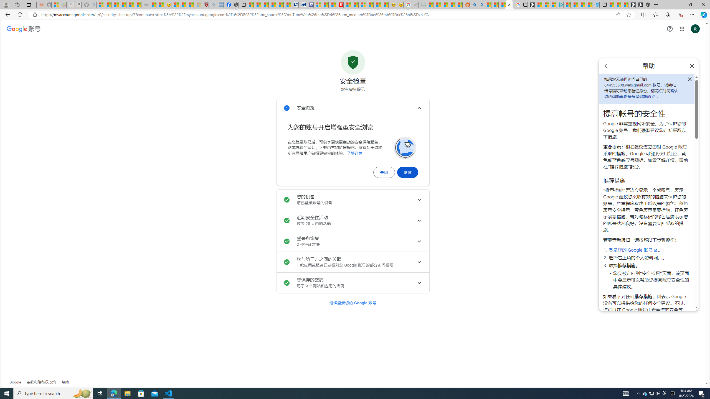  Describe the element at coordinates (682, 29) in the screenshot. I see `Class: gb_E` at that location.